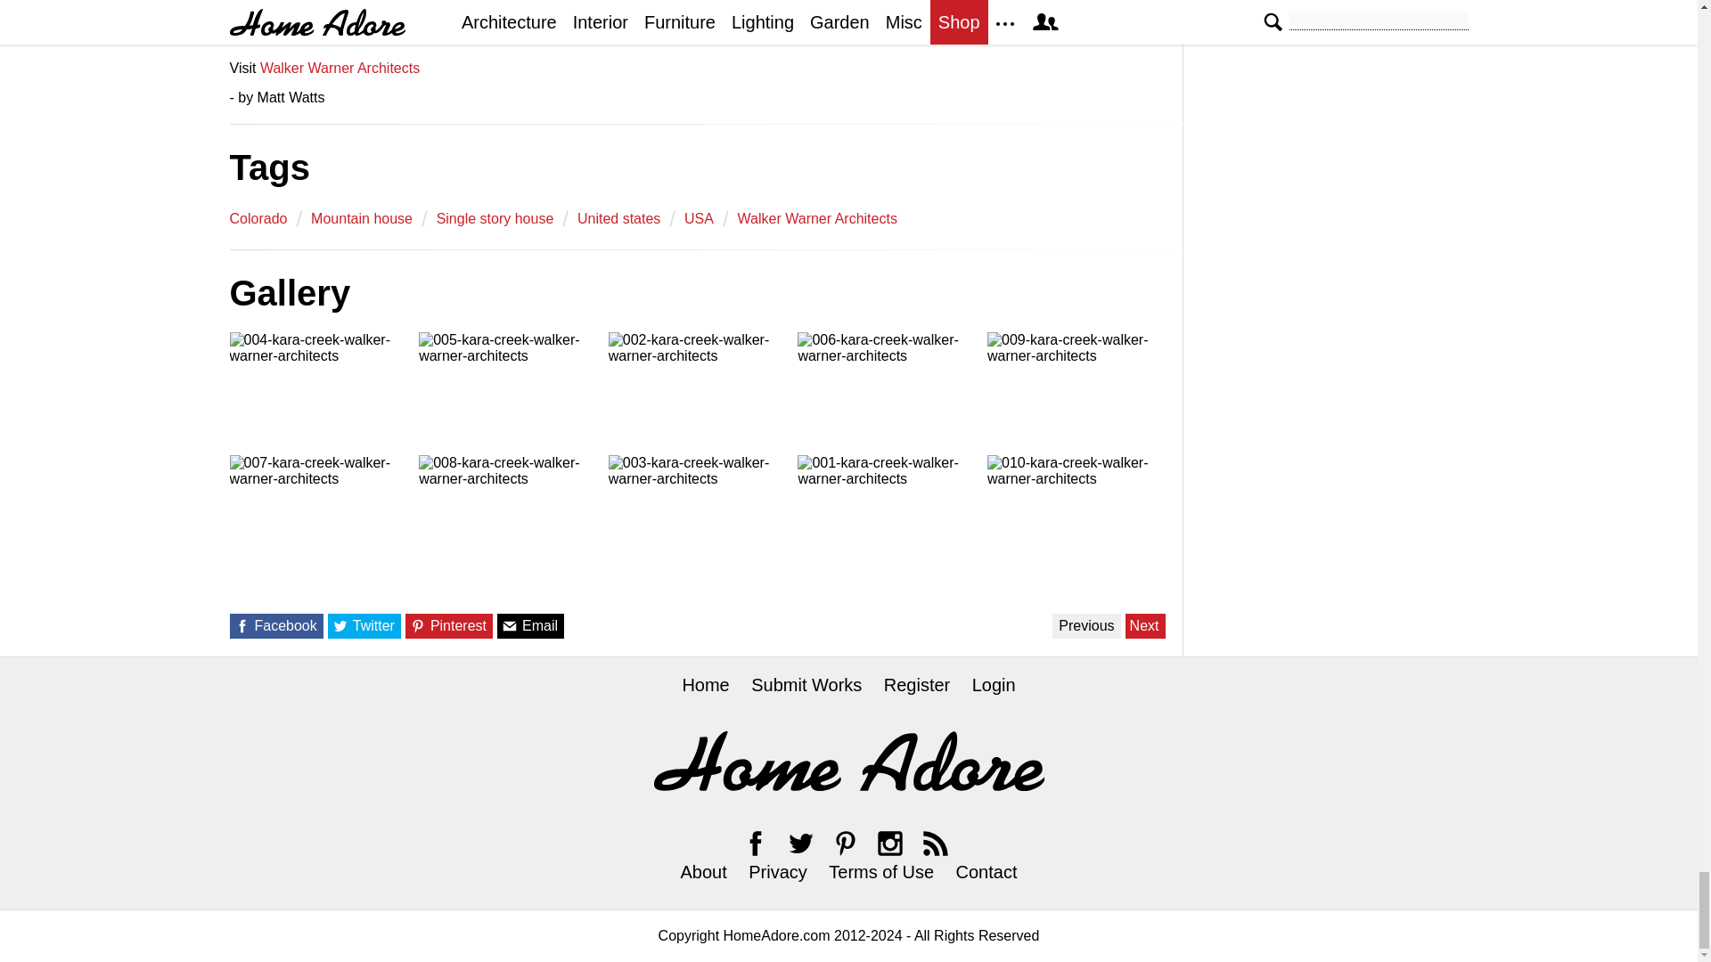 The image size is (1711, 962). Describe the element at coordinates (241, 625) in the screenshot. I see `Share on Facebook` at that location.